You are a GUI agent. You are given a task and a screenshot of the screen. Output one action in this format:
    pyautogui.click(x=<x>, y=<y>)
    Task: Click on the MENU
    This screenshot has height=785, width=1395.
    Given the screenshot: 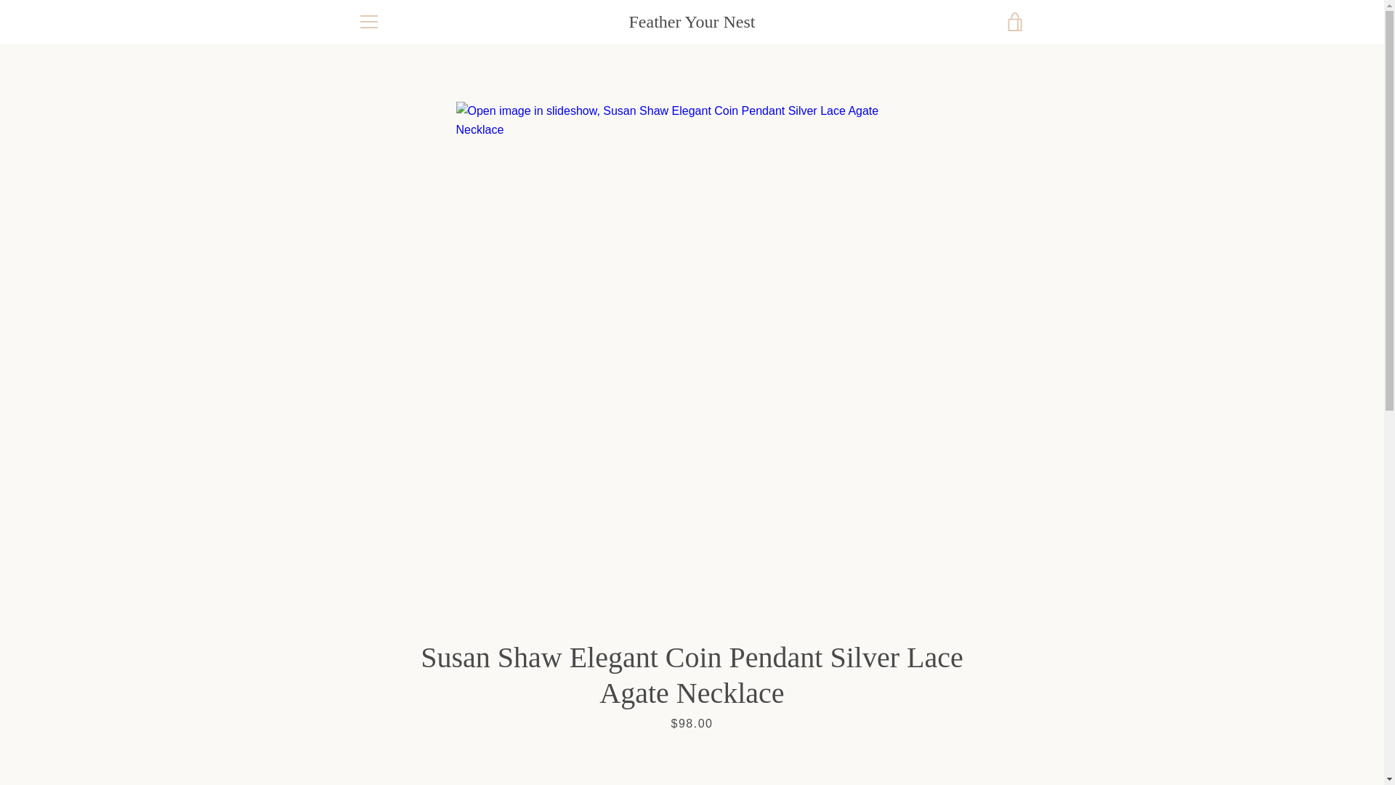 What is the action you would take?
    pyautogui.click(x=368, y=22)
    